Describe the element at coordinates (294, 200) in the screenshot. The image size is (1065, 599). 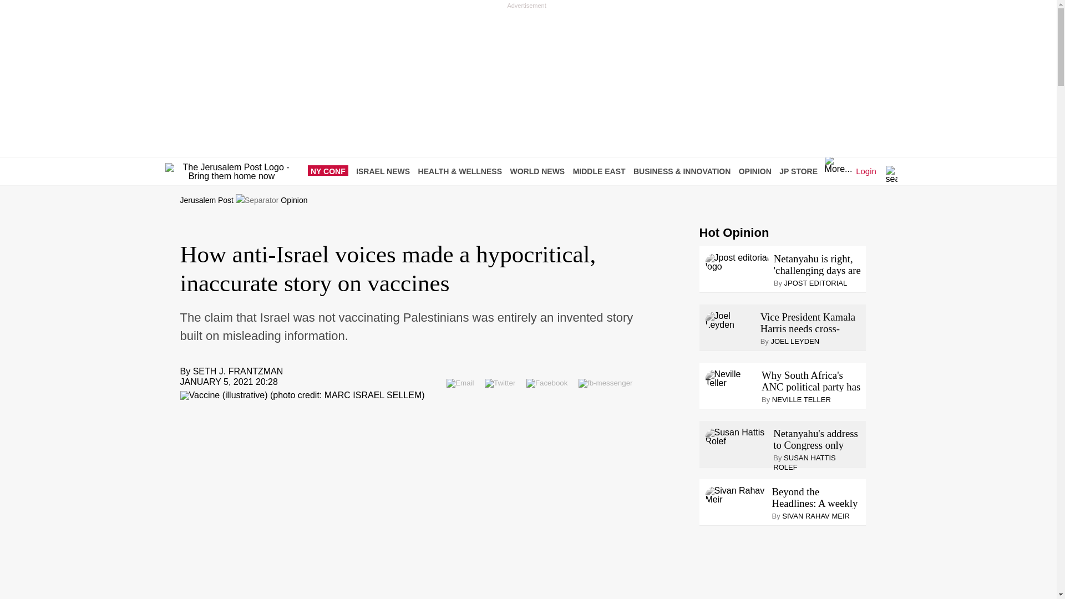
I see `Opinion` at that location.